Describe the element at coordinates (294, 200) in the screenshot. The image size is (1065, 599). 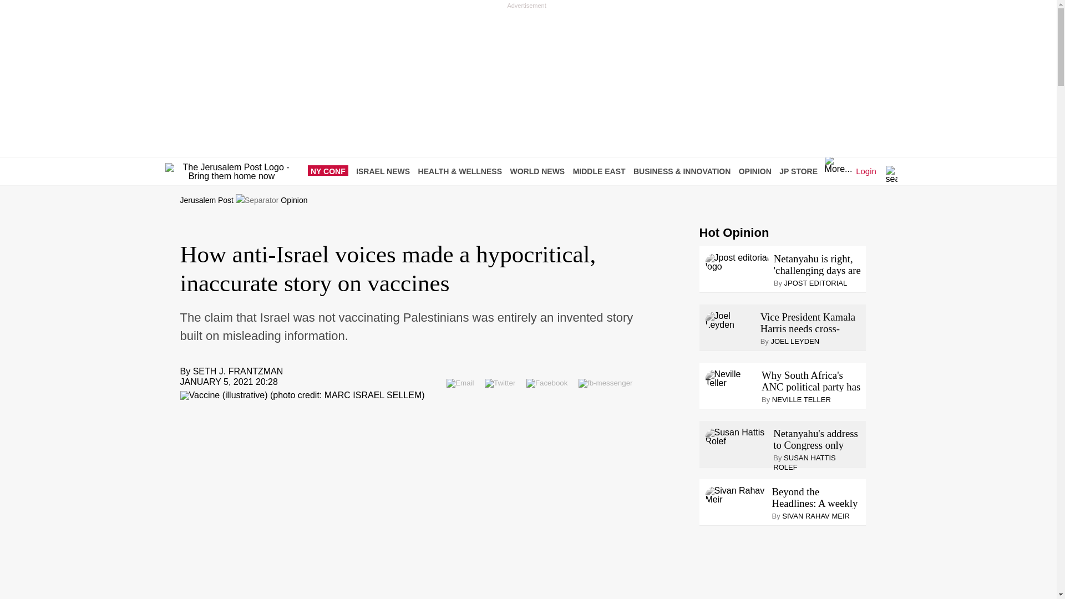
I see `Opinion` at that location.